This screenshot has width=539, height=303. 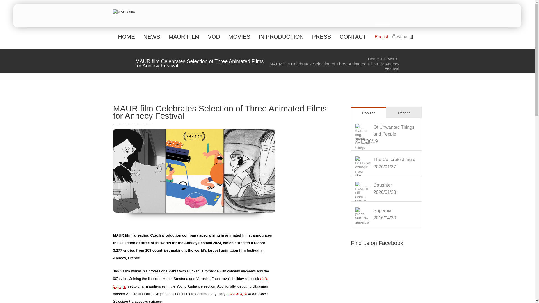 What do you see at coordinates (389, 59) in the screenshot?
I see `news` at bounding box center [389, 59].